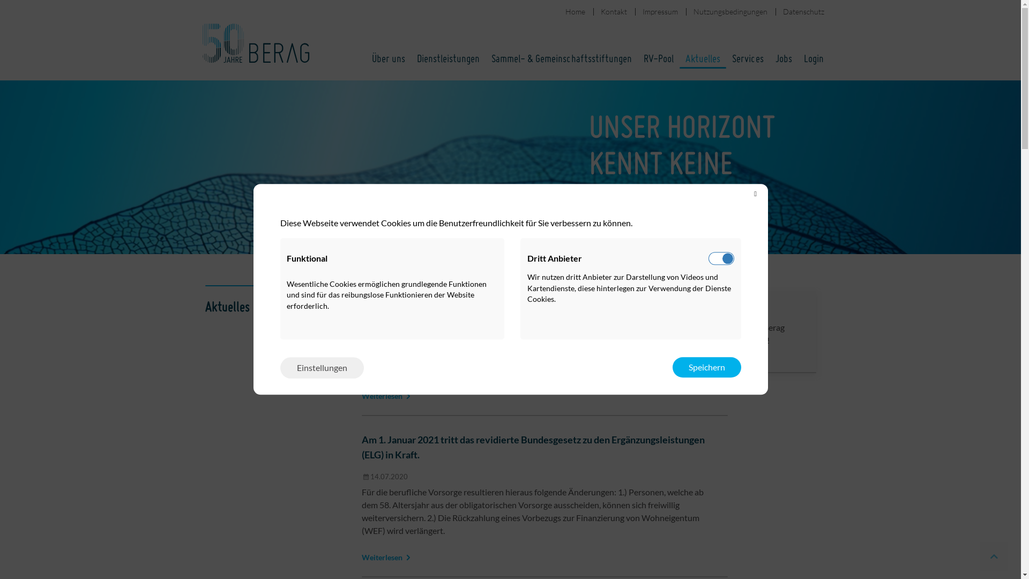 The height and width of the screenshot is (579, 1029). I want to click on Nutzungsbedingungen, so click(730, 12).